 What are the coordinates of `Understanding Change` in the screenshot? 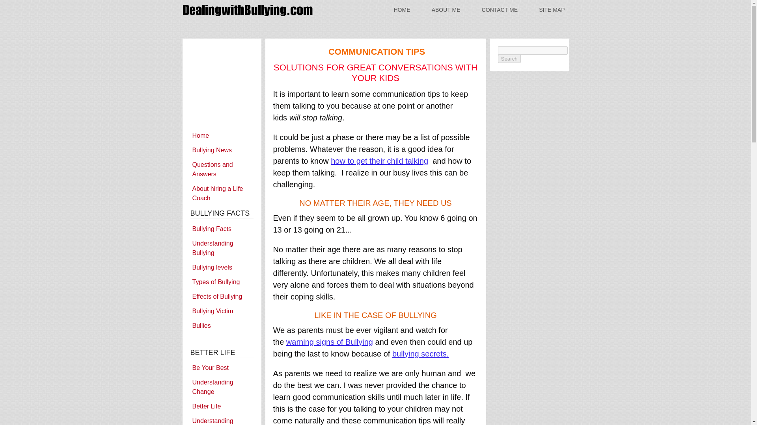 It's located at (221, 387).